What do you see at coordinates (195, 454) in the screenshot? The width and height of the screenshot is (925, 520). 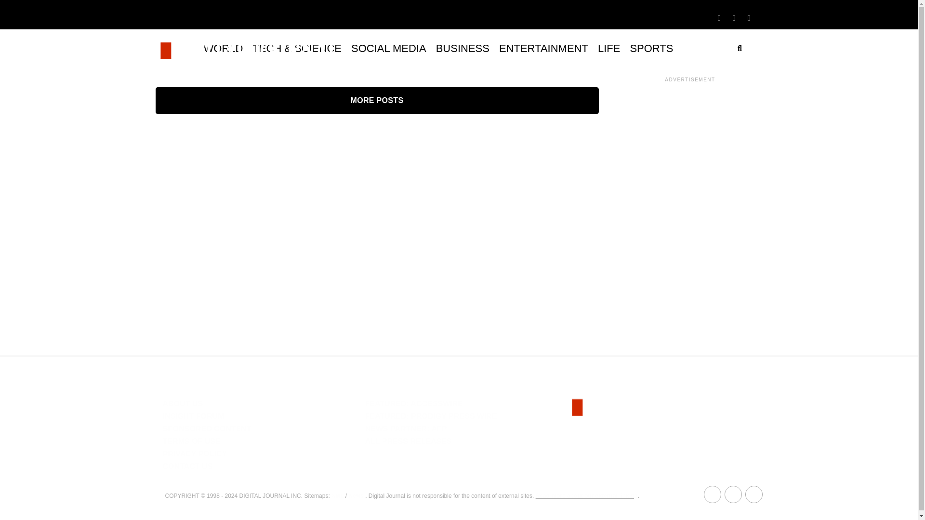 I see `PRIVACY POLICY` at bounding box center [195, 454].